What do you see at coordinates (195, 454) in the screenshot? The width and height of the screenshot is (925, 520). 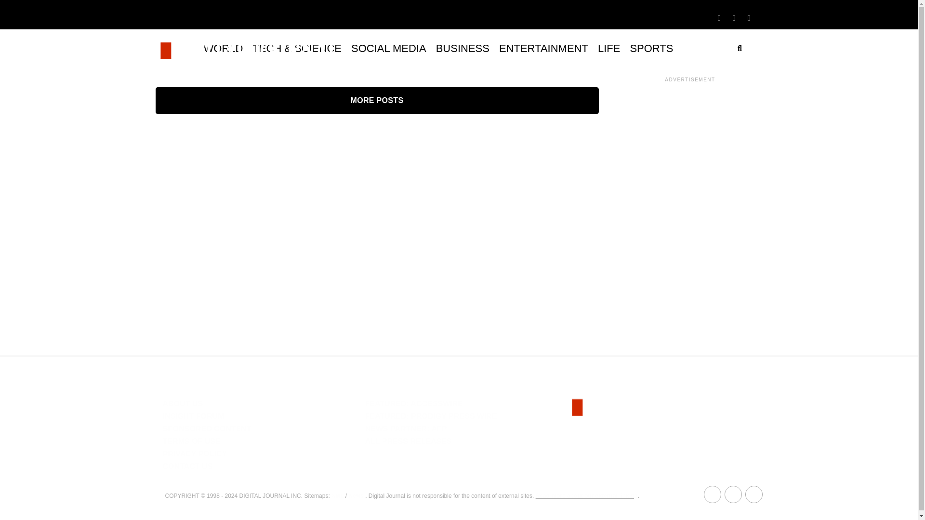 I see `PRIVACY POLICY` at bounding box center [195, 454].